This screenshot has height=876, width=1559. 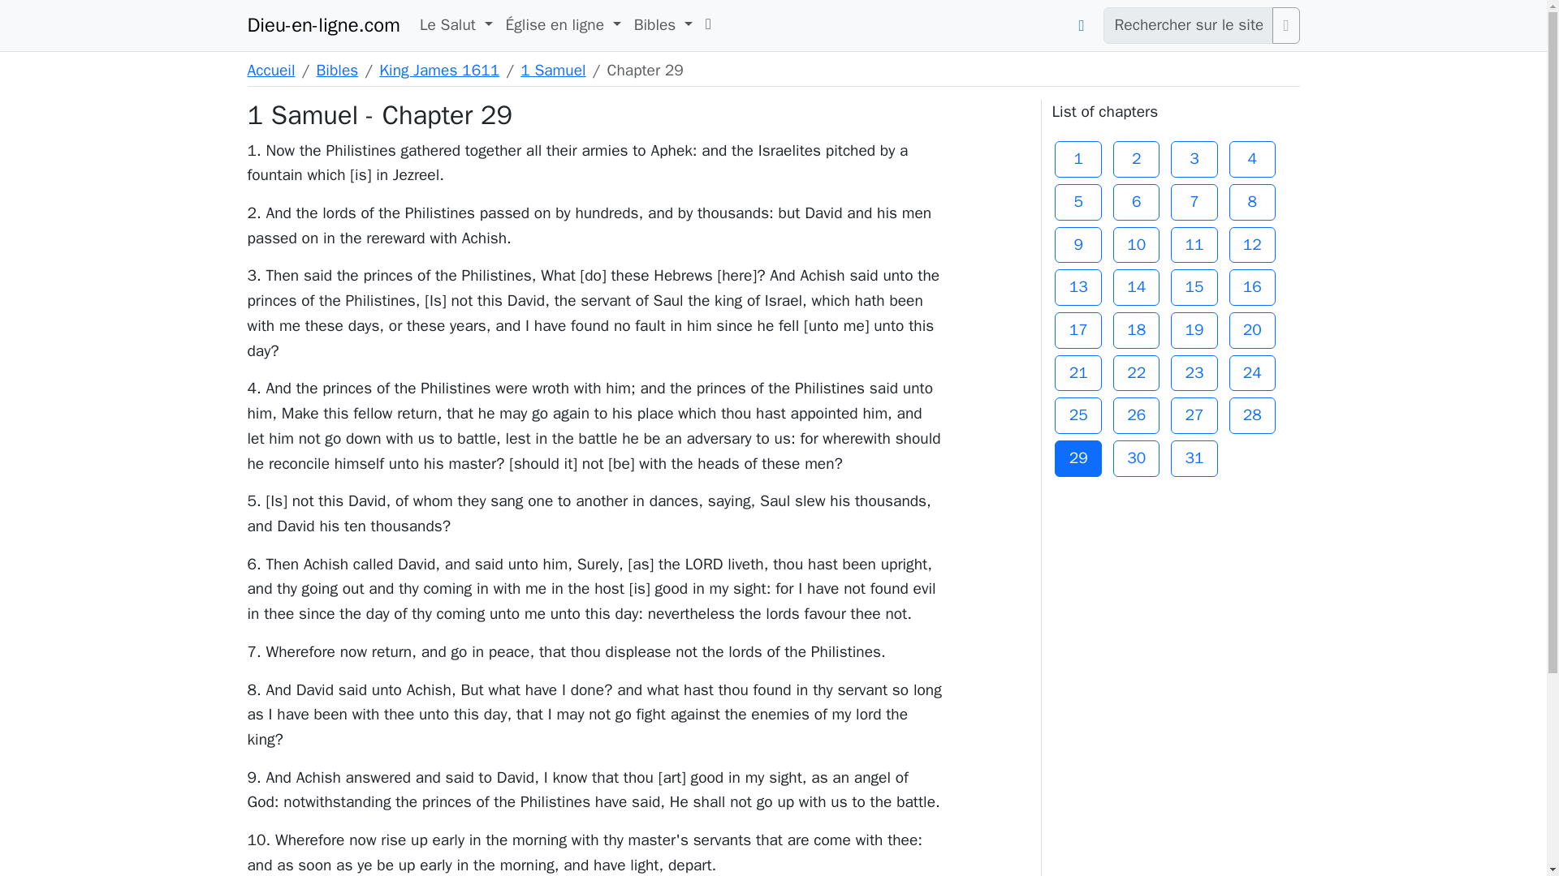 What do you see at coordinates (553, 70) in the screenshot?
I see `1 Samuel` at bounding box center [553, 70].